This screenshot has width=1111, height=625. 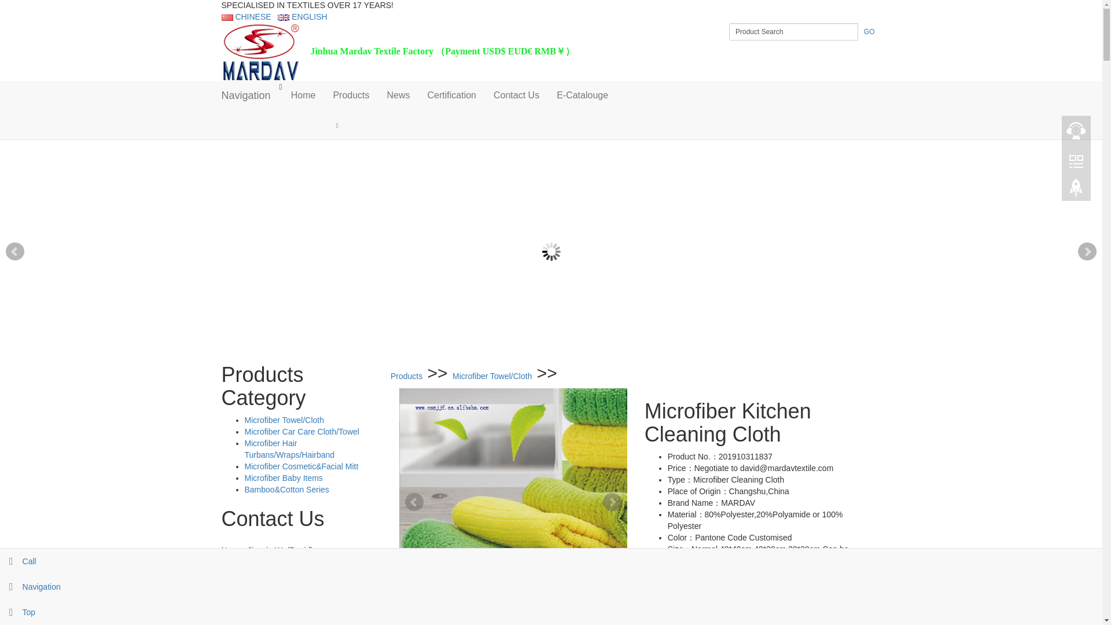 What do you see at coordinates (582, 95) in the screenshot?
I see `E-Catalouge` at bounding box center [582, 95].